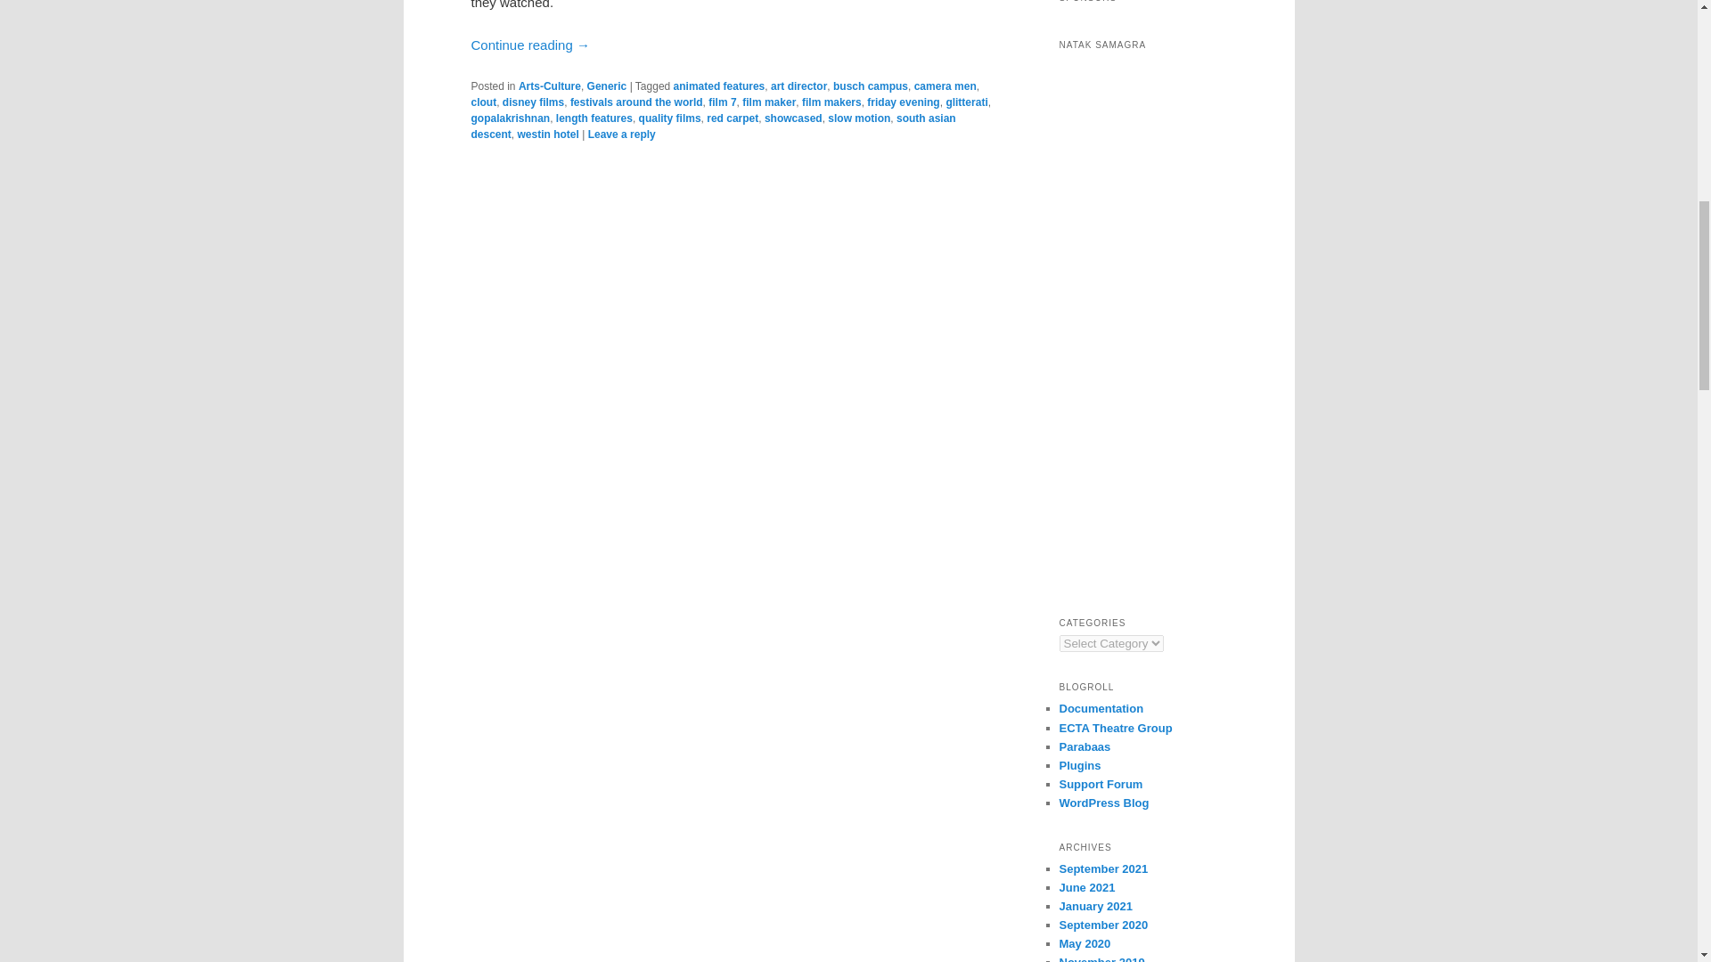 This screenshot has height=962, width=1711. Describe the element at coordinates (798, 86) in the screenshot. I see `art director` at that location.